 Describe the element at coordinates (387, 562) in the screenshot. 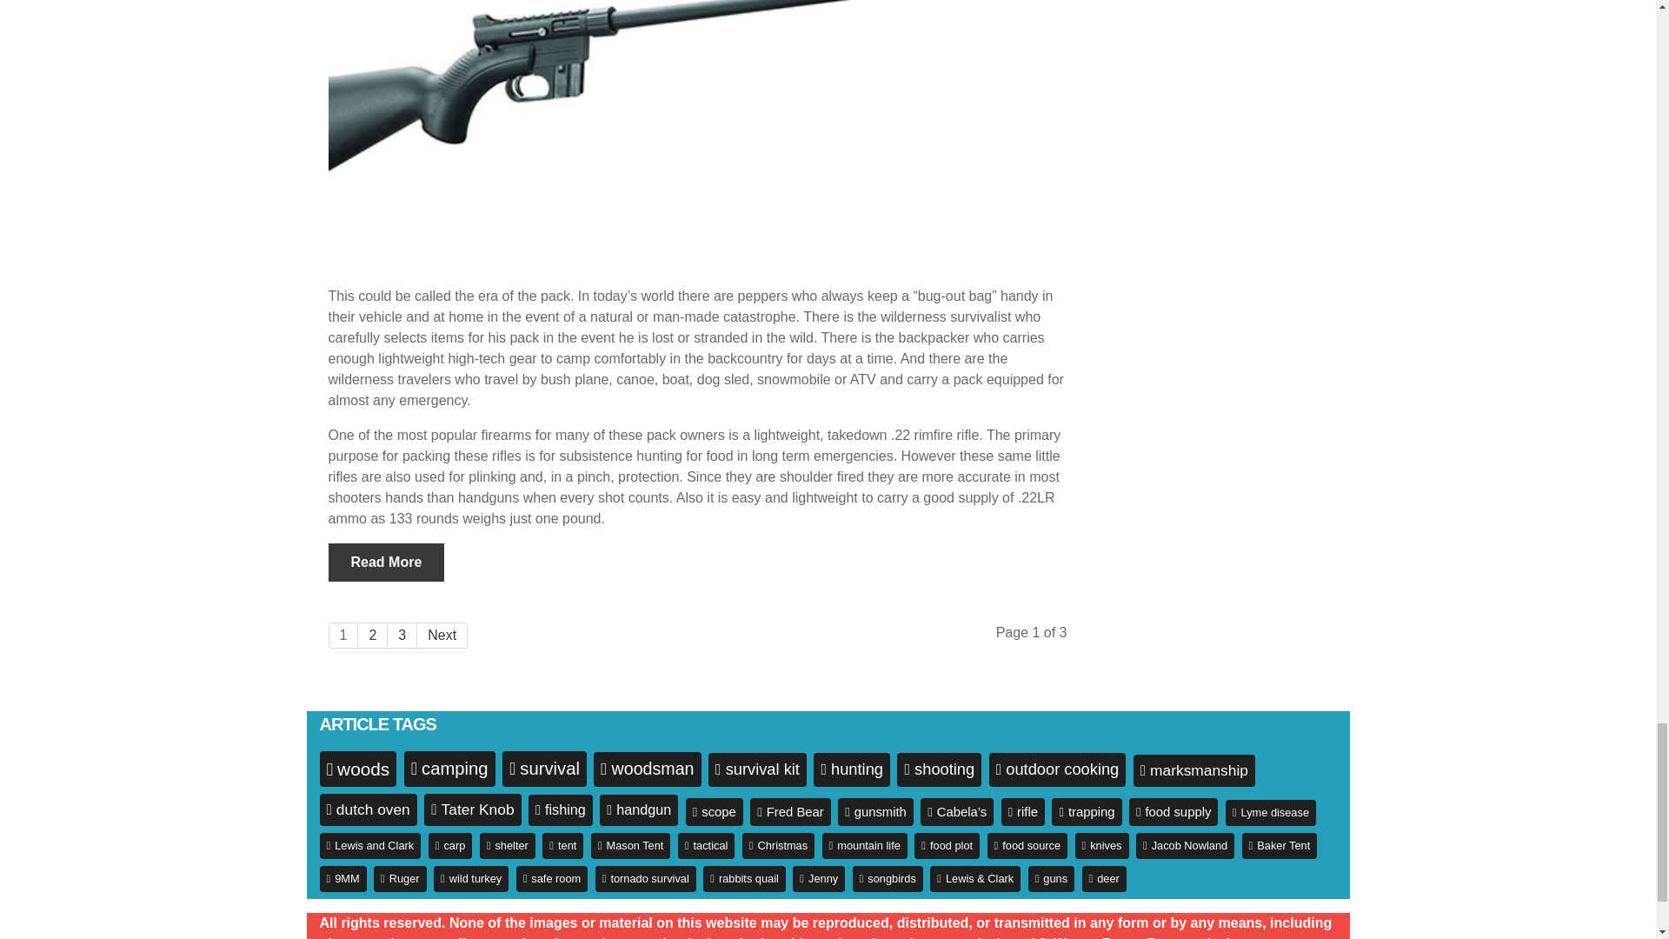

I see `Read More` at that location.